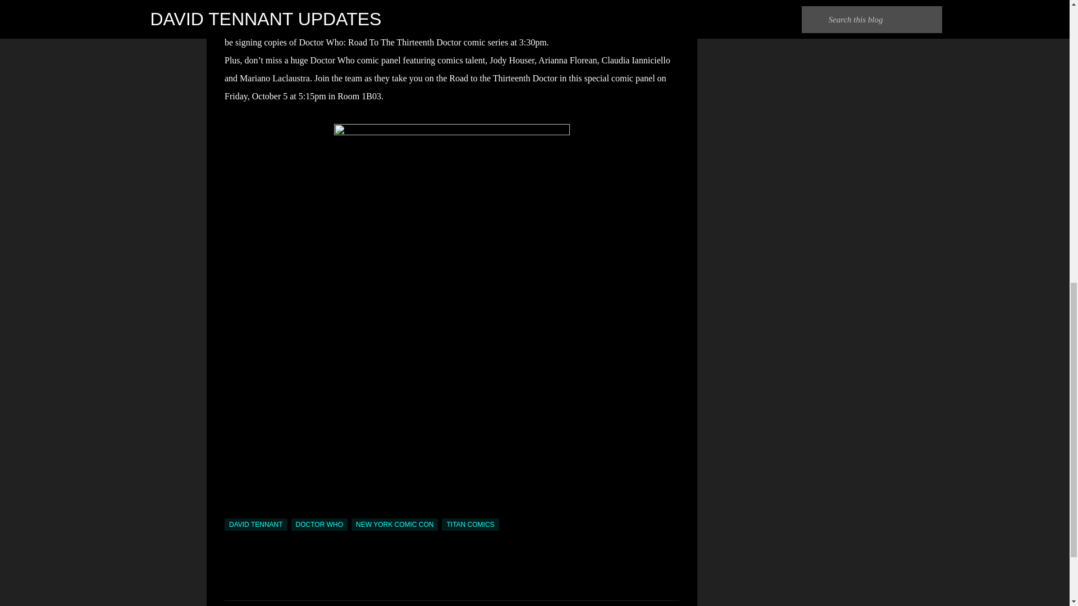 Image resolution: width=1078 pixels, height=606 pixels. Describe the element at coordinates (319, 525) in the screenshot. I see `DOCTOR WHO` at that location.